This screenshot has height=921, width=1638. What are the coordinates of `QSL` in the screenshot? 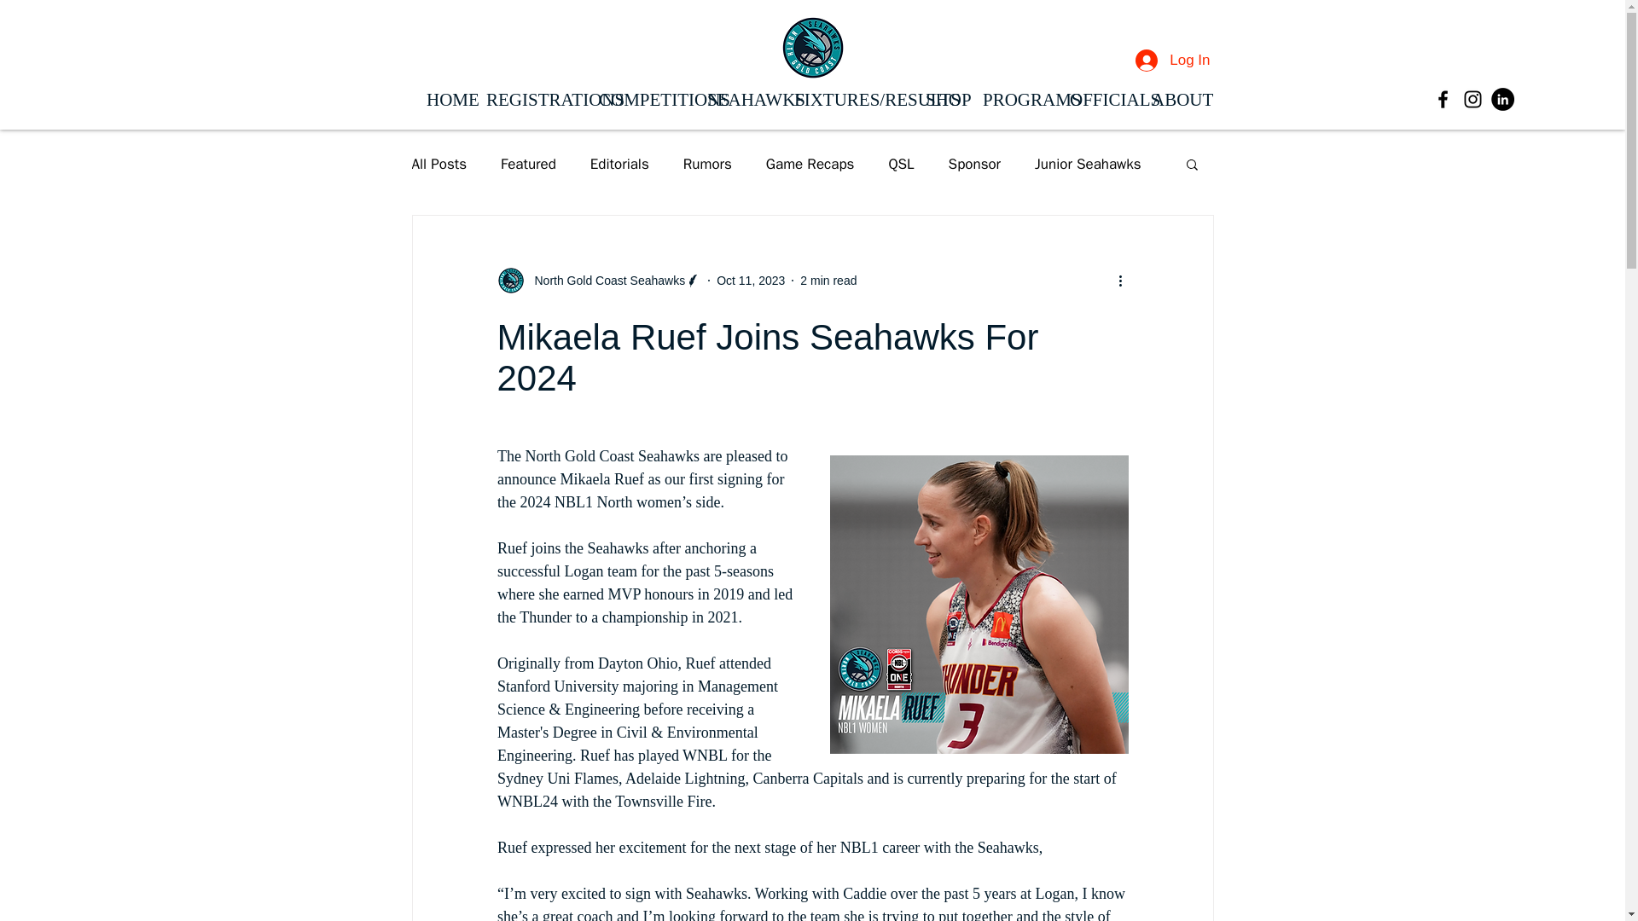 It's located at (901, 164).